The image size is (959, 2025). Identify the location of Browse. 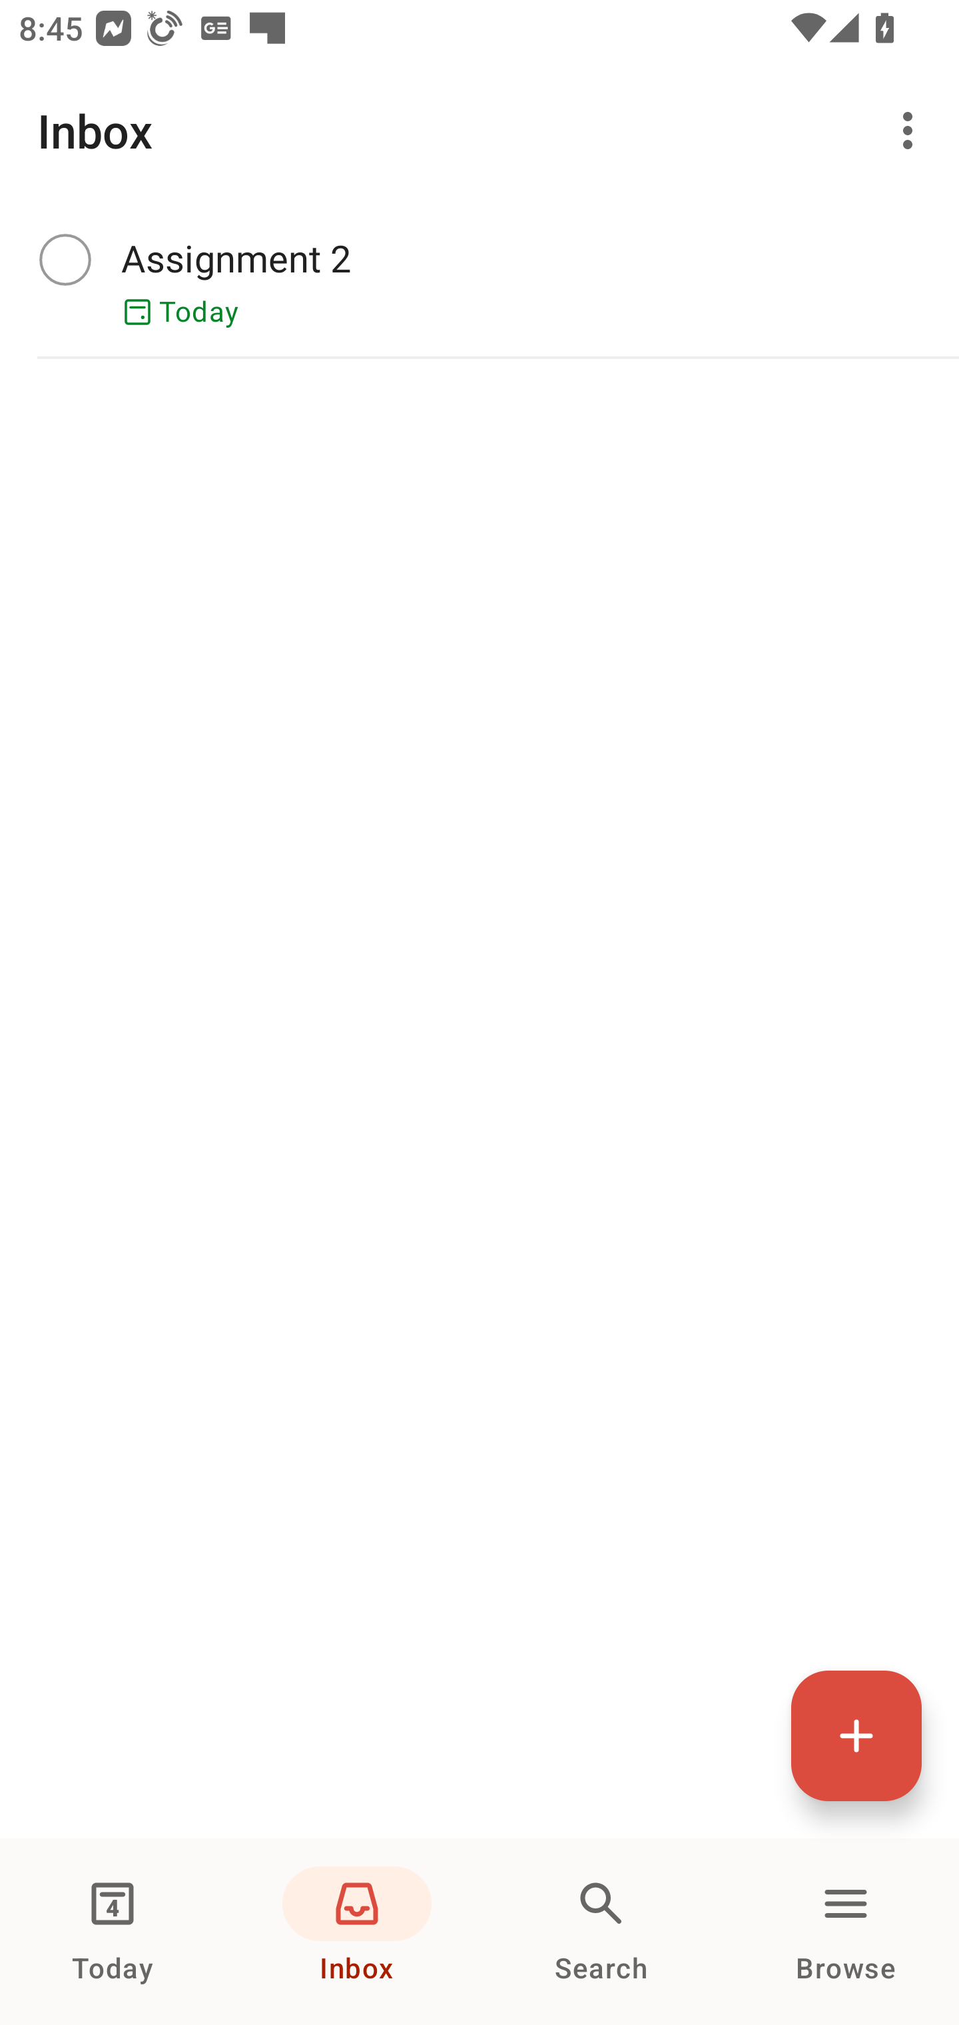
(846, 1932).